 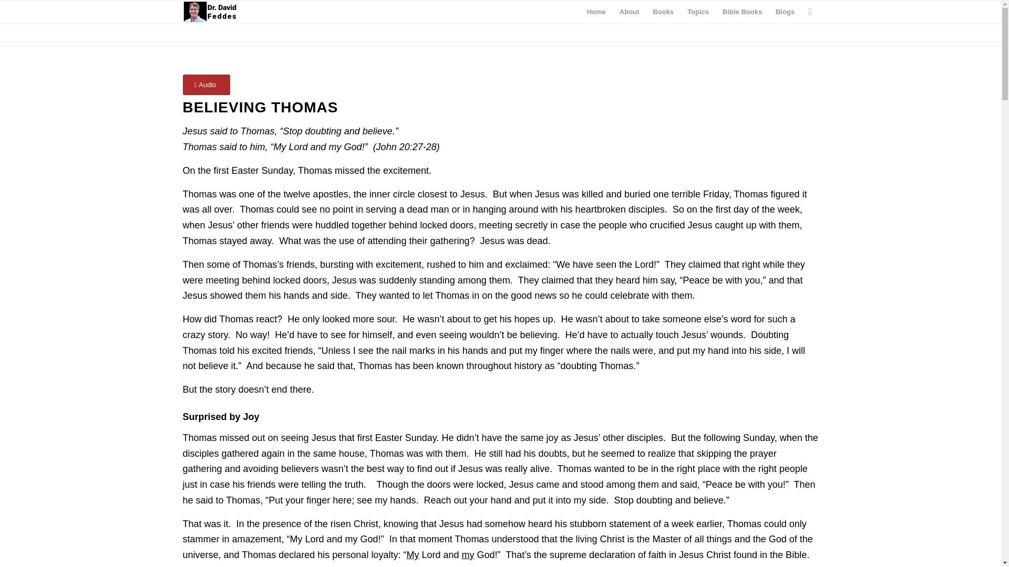 What do you see at coordinates (206, 85) in the screenshot?
I see `Audio` at bounding box center [206, 85].